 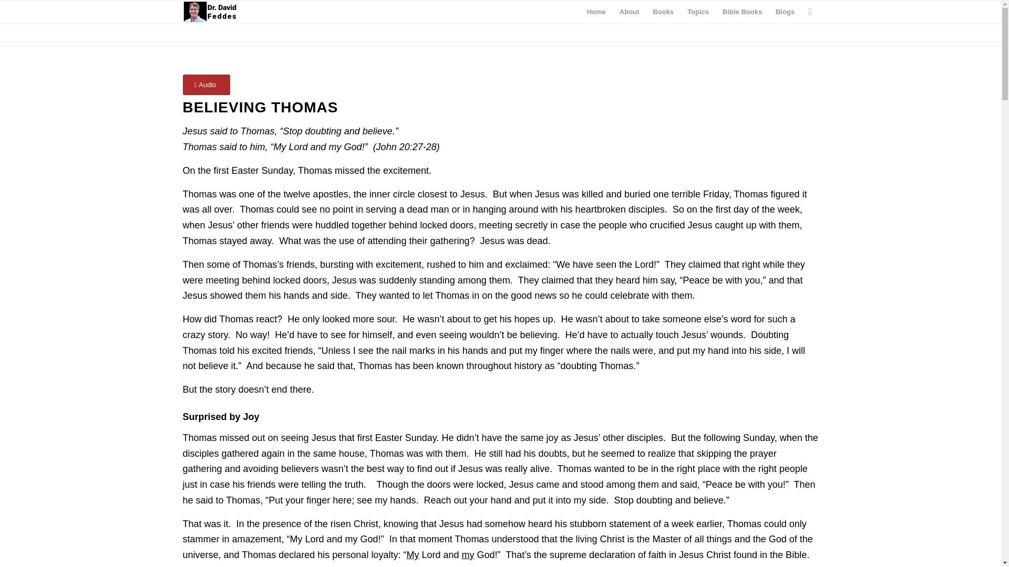 What do you see at coordinates (206, 85) in the screenshot?
I see `Audio` at bounding box center [206, 85].